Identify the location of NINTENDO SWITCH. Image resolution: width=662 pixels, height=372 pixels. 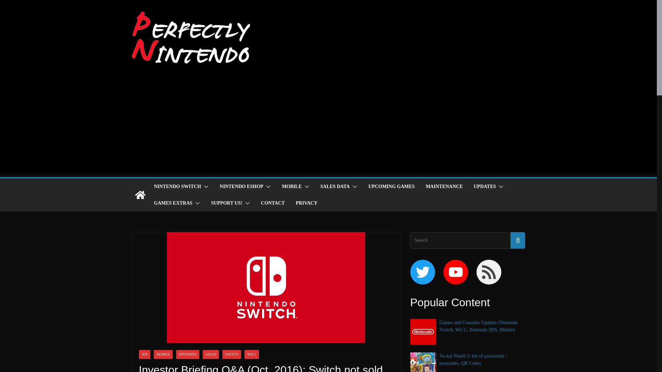
(177, 187).